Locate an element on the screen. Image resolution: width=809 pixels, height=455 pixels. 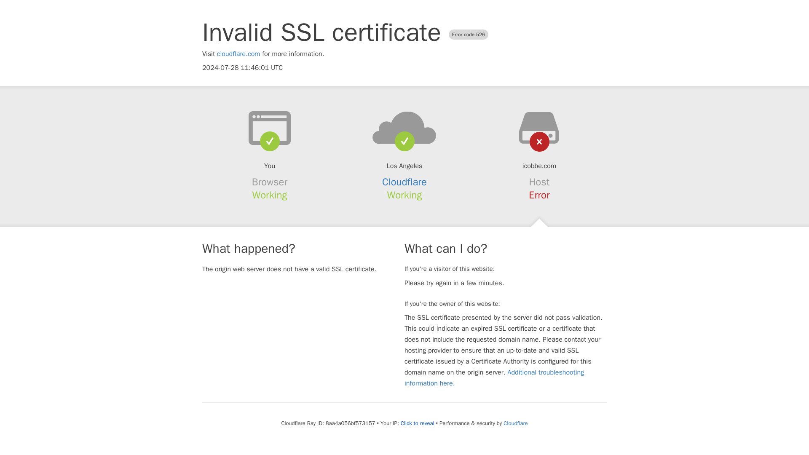
Click to reveal is located at coordinates (417, 423).